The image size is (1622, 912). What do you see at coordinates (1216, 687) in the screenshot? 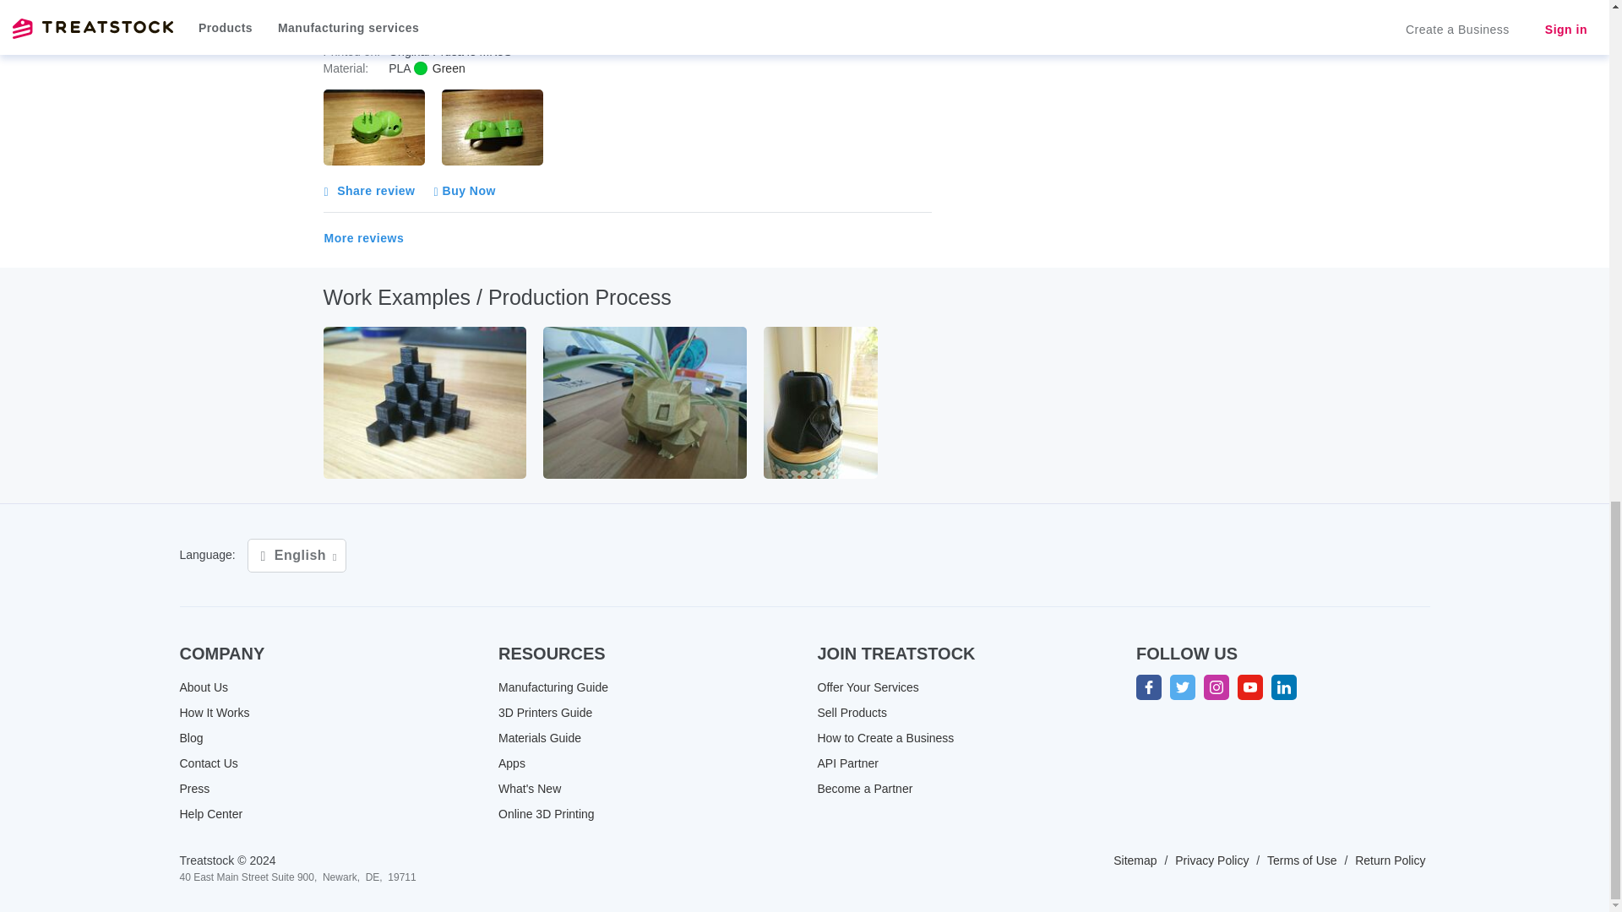
I see `Instagram` at bounding box center [1216, 687].